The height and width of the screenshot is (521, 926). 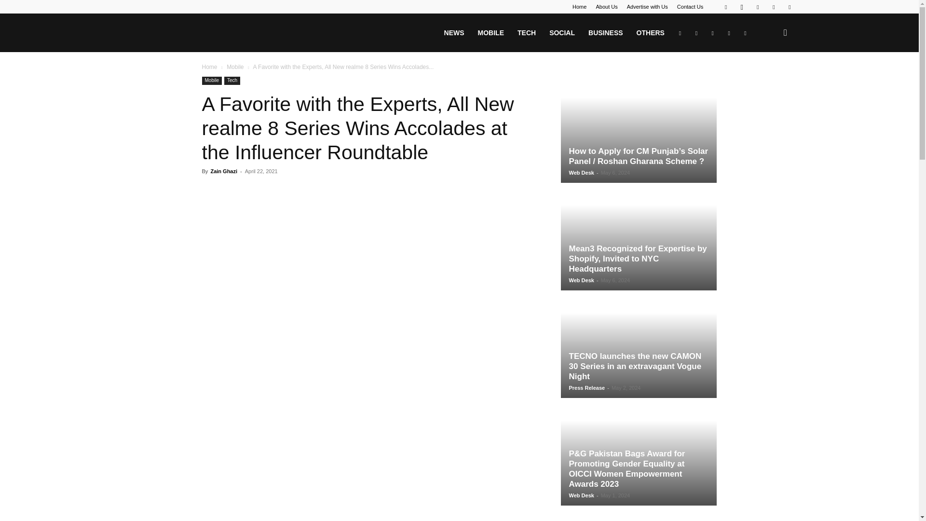 What do you see at coordinates (606, 7) in the screenshot?
I see `About Us` at bounding box center [606, 7].